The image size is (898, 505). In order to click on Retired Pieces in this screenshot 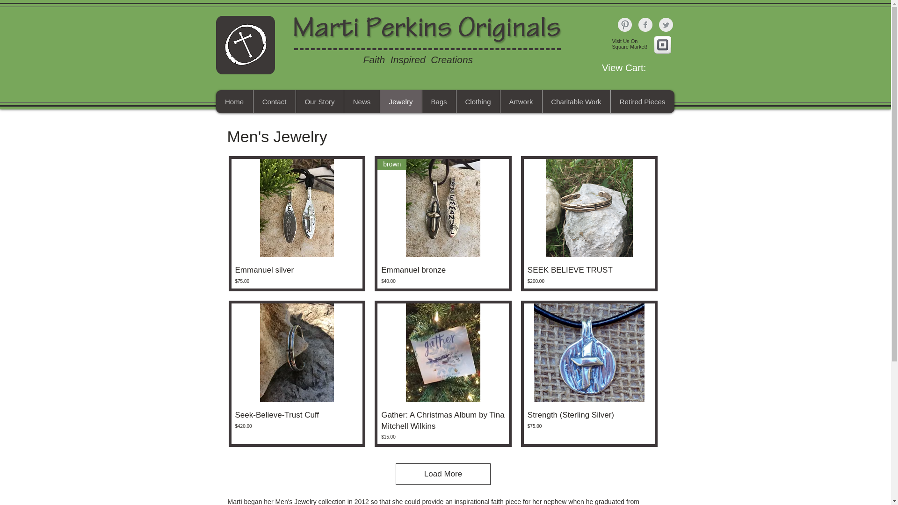, I will do `click(642, 101)`.